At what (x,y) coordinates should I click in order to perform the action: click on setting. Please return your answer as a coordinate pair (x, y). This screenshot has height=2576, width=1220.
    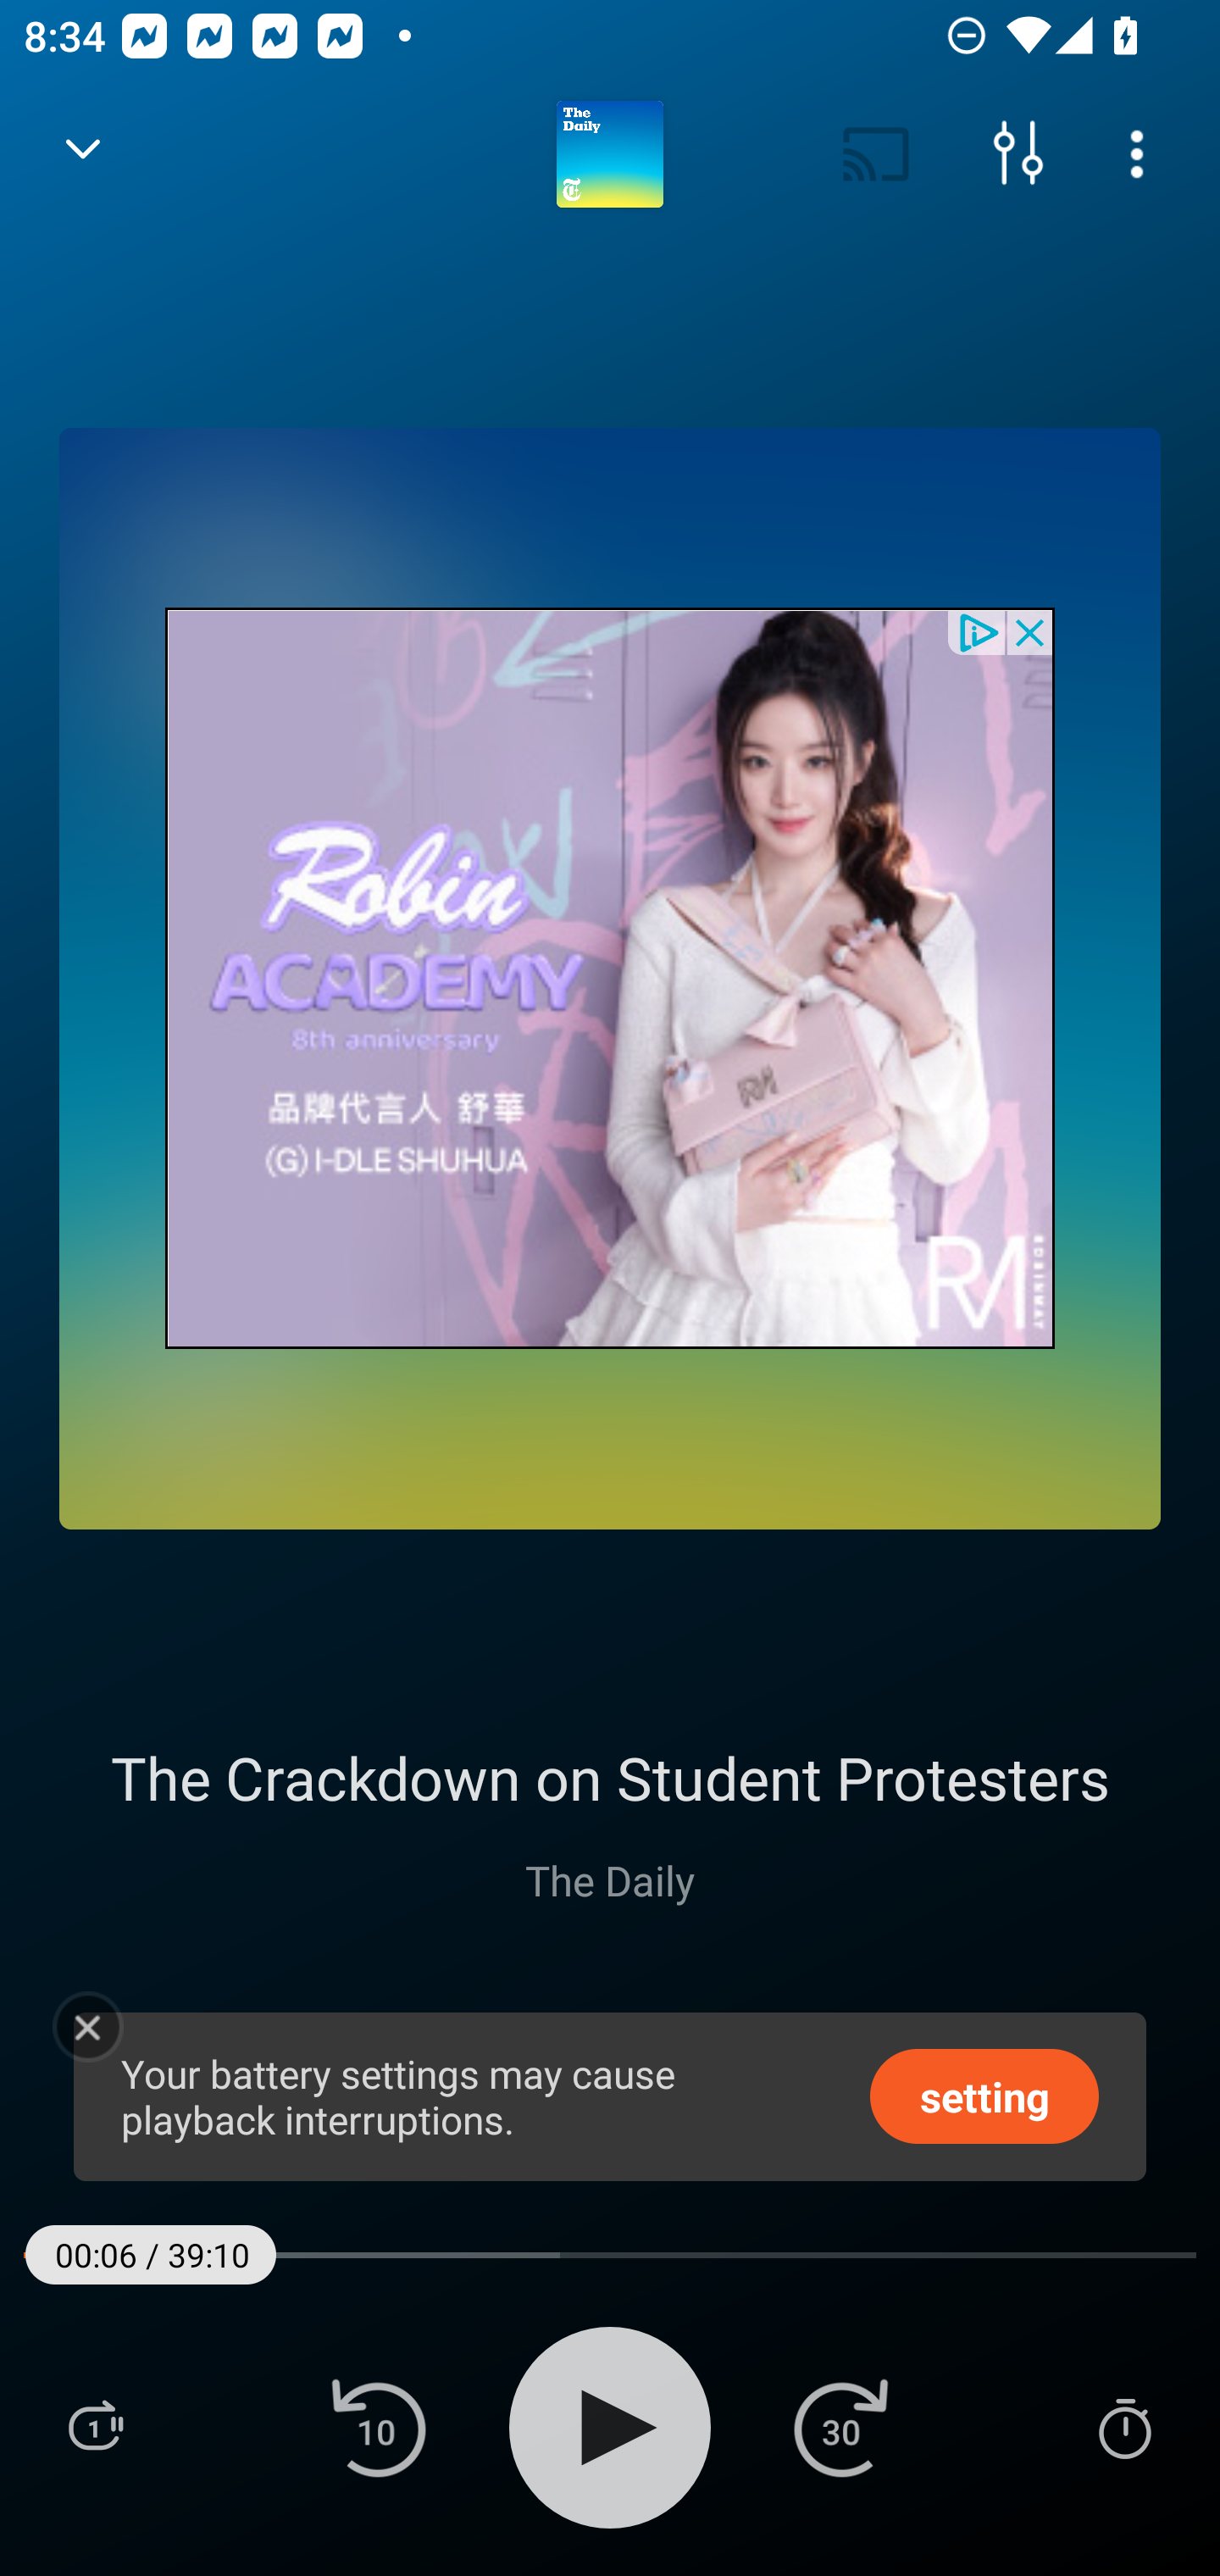
    Looking at the image, I should click on (984, 2095).